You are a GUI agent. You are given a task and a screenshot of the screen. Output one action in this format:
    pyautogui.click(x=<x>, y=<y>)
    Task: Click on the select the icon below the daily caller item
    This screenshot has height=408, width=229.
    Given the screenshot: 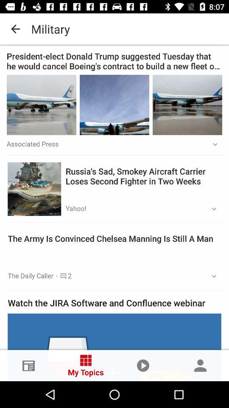 What is the action you would take?
    pyautogui.click(x=114, y=303)
    